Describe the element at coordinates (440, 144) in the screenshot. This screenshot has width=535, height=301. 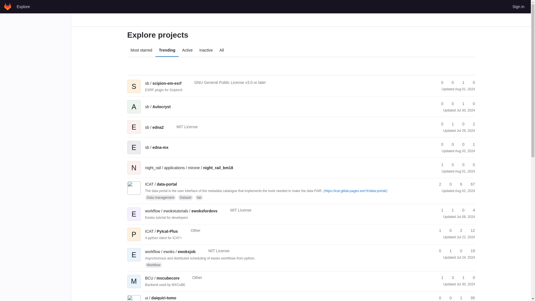
I see `0` at that location.